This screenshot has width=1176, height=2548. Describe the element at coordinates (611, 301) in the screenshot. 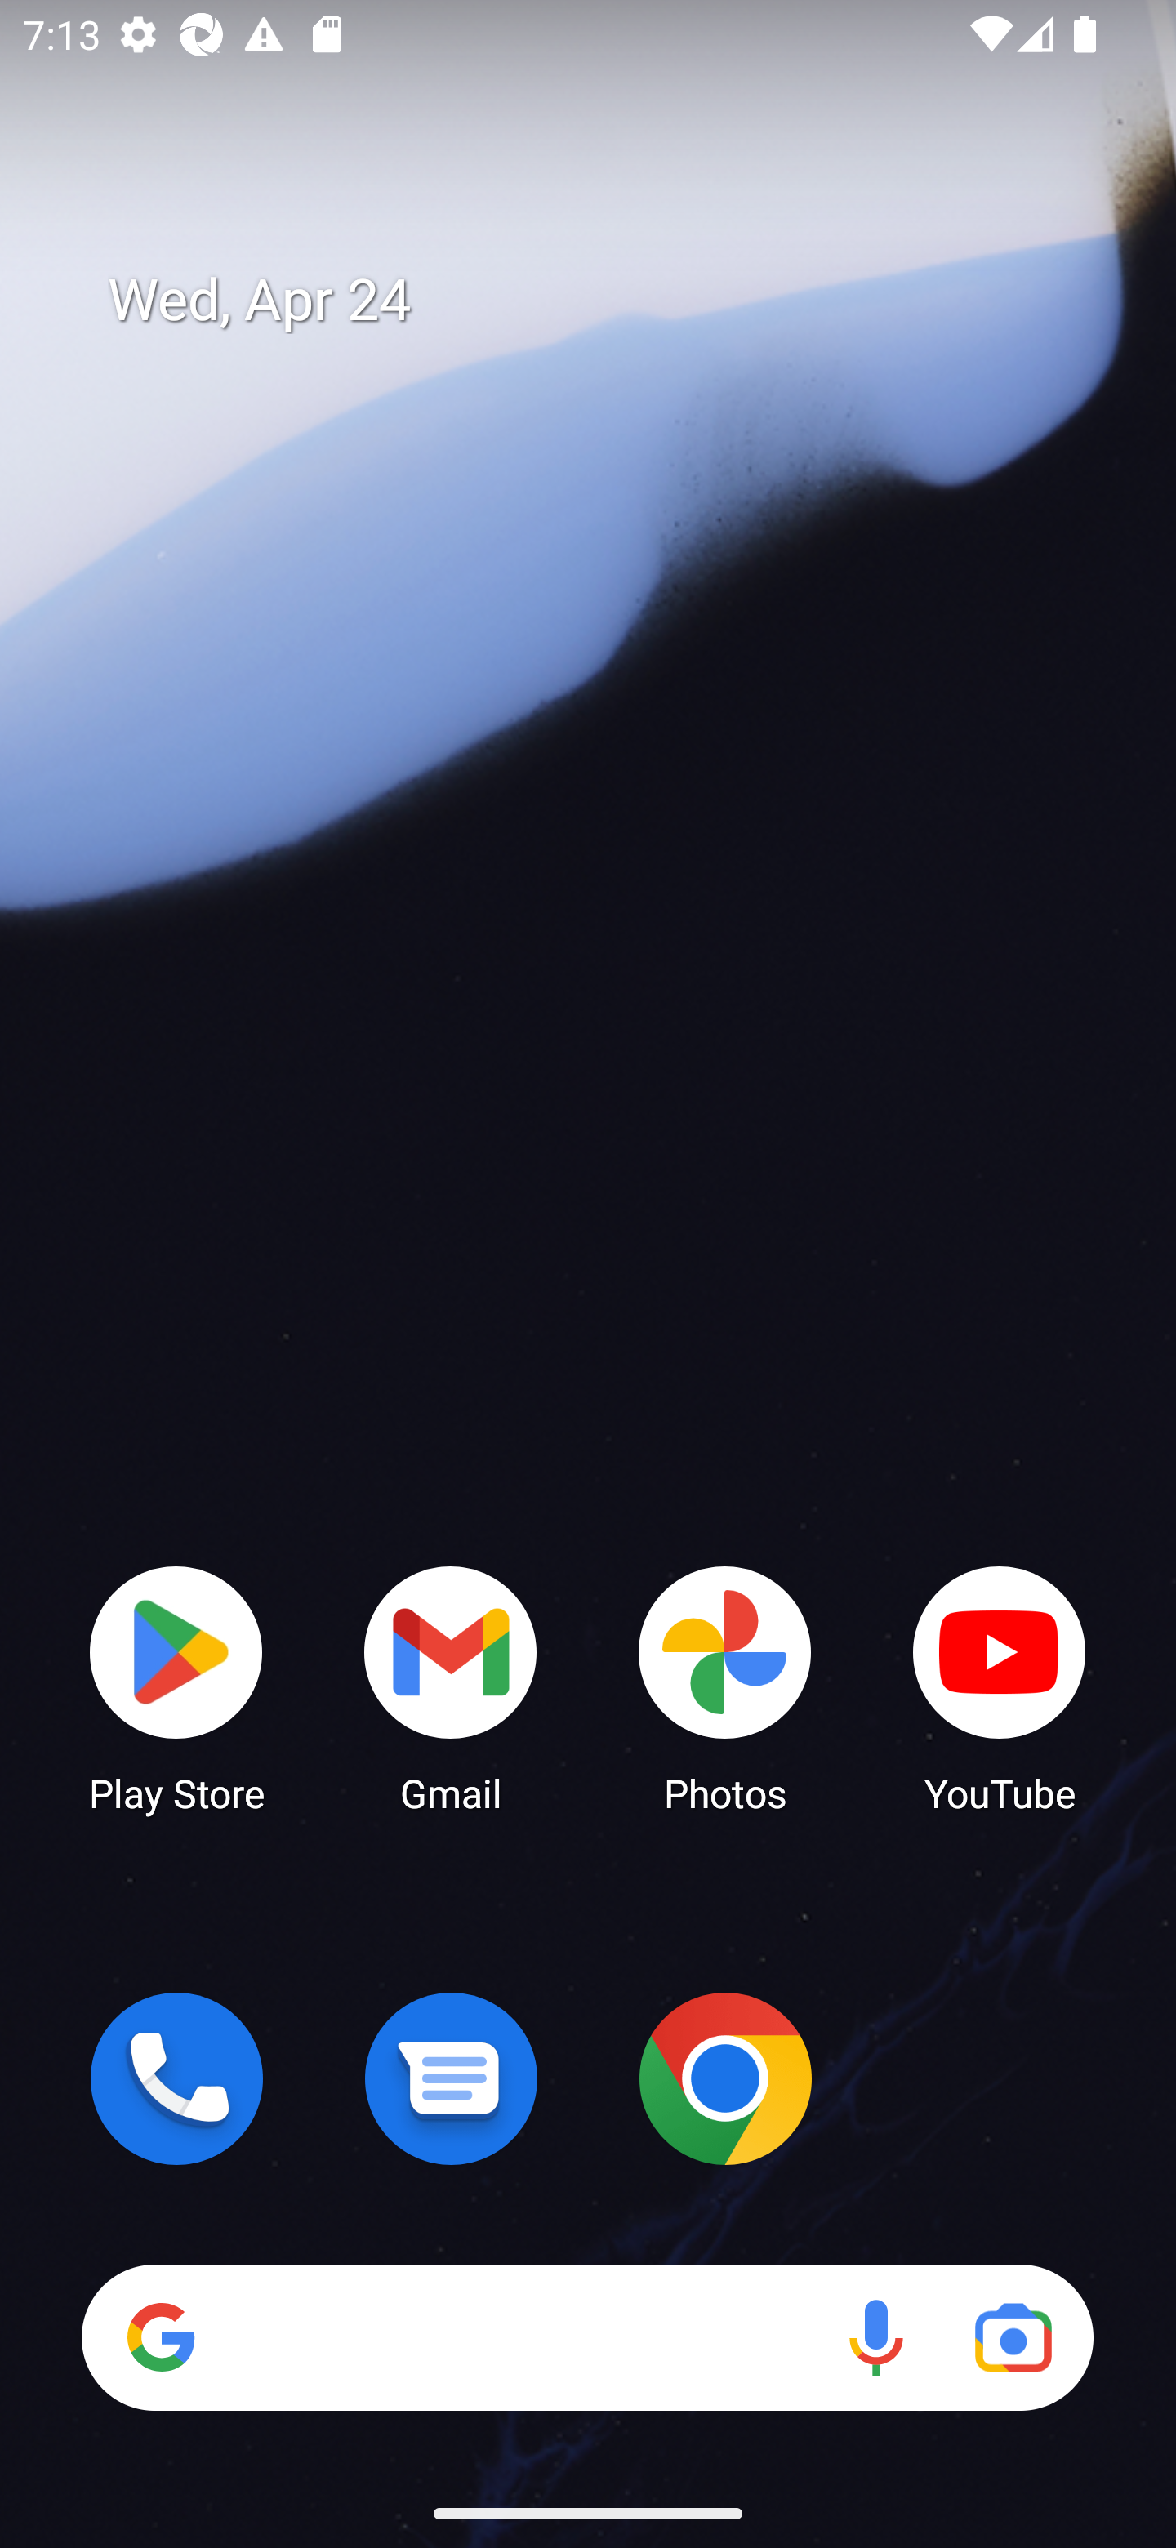

I see `Wed, Apr 24` at that location.